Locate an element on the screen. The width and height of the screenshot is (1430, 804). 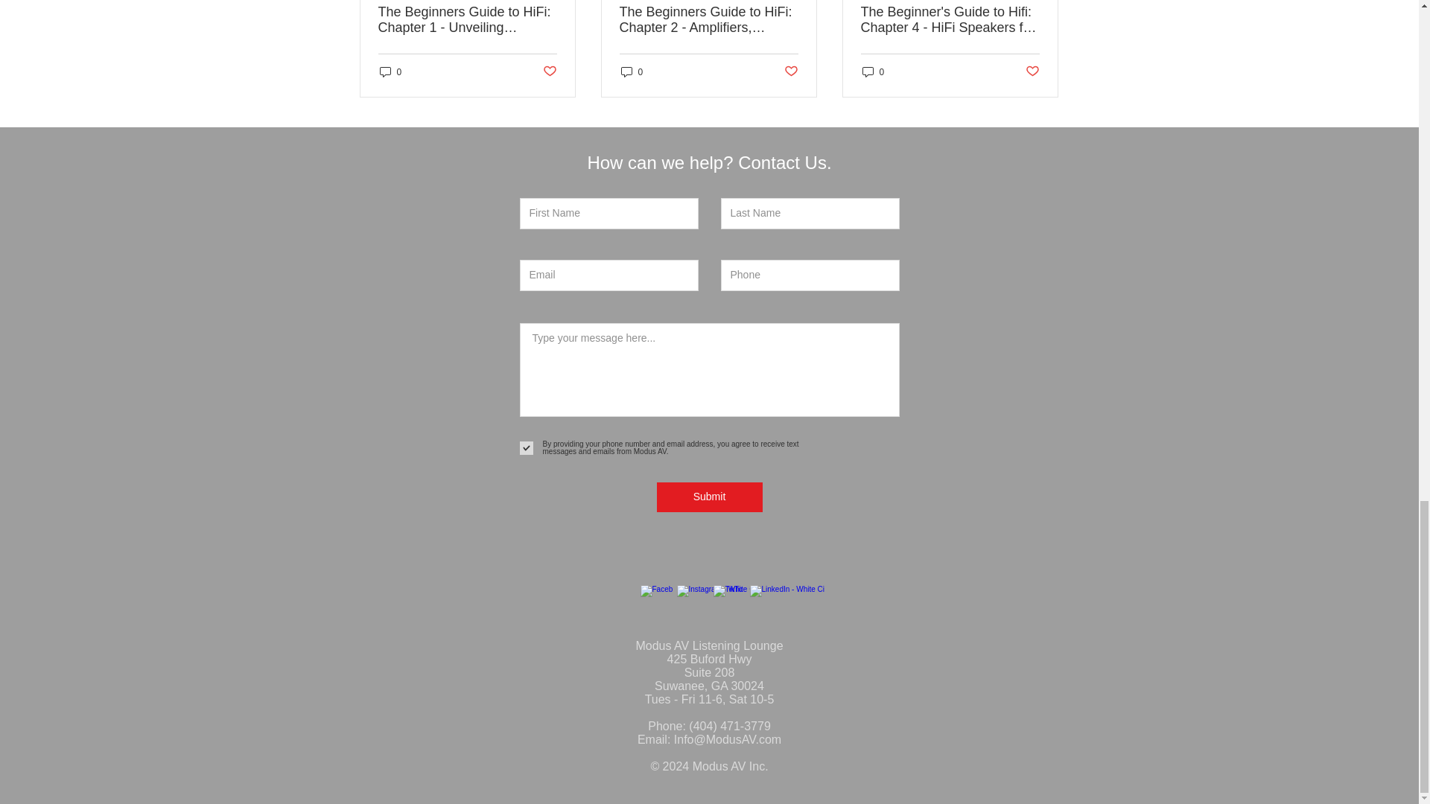
0 is located at coordinates (632, 71).